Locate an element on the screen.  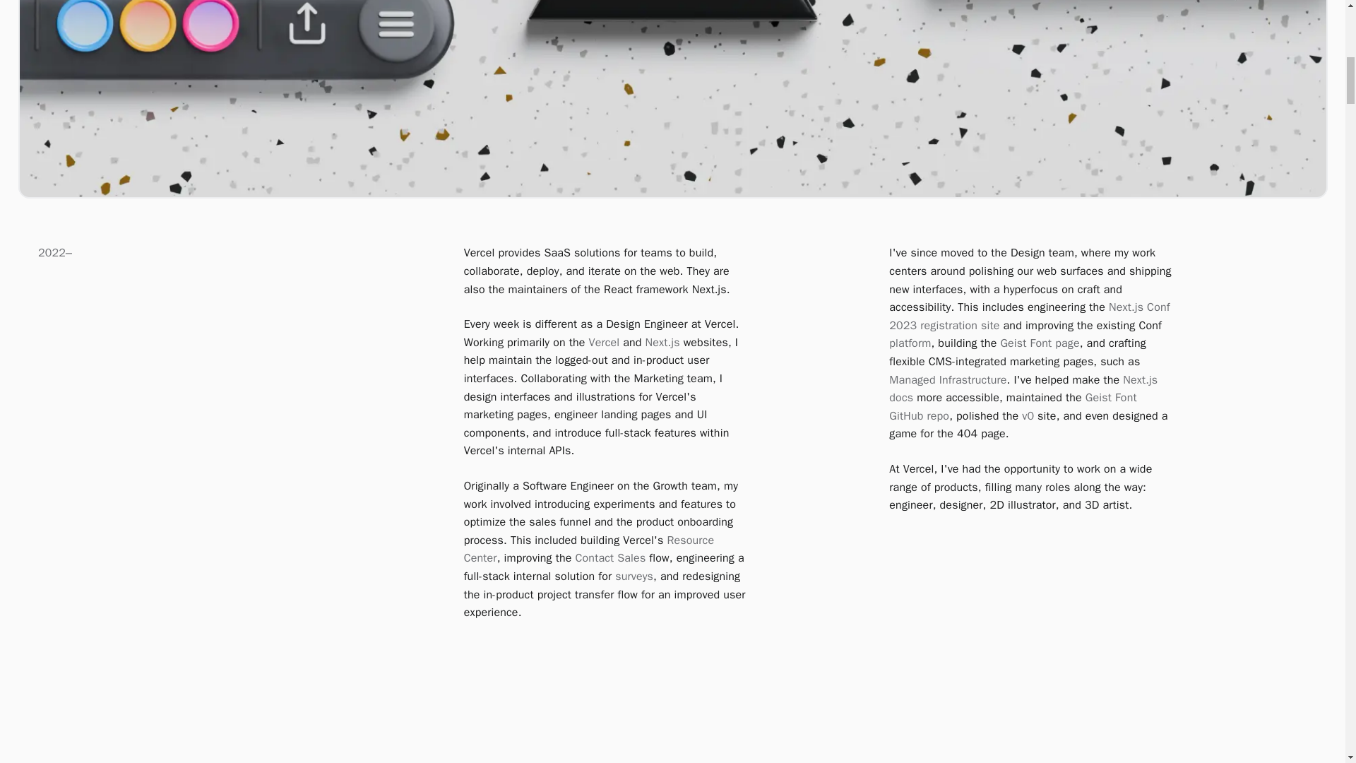
Next.js is located at coordinates (662, 342).